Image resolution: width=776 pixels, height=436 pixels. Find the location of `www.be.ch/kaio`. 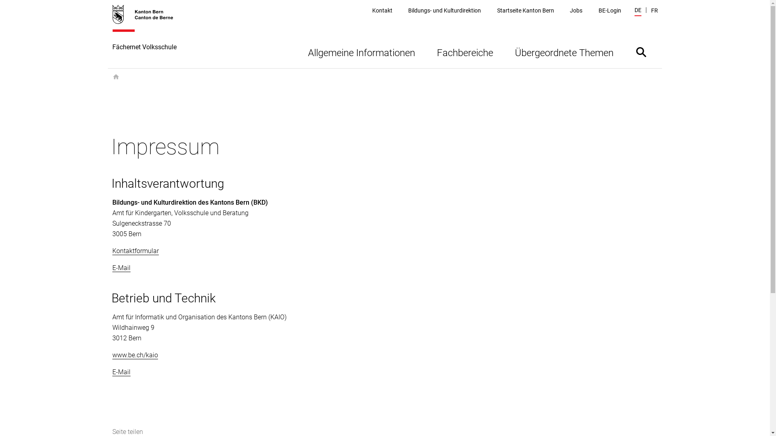

www.be.ch/kaio is located at coordinates (135, 355).